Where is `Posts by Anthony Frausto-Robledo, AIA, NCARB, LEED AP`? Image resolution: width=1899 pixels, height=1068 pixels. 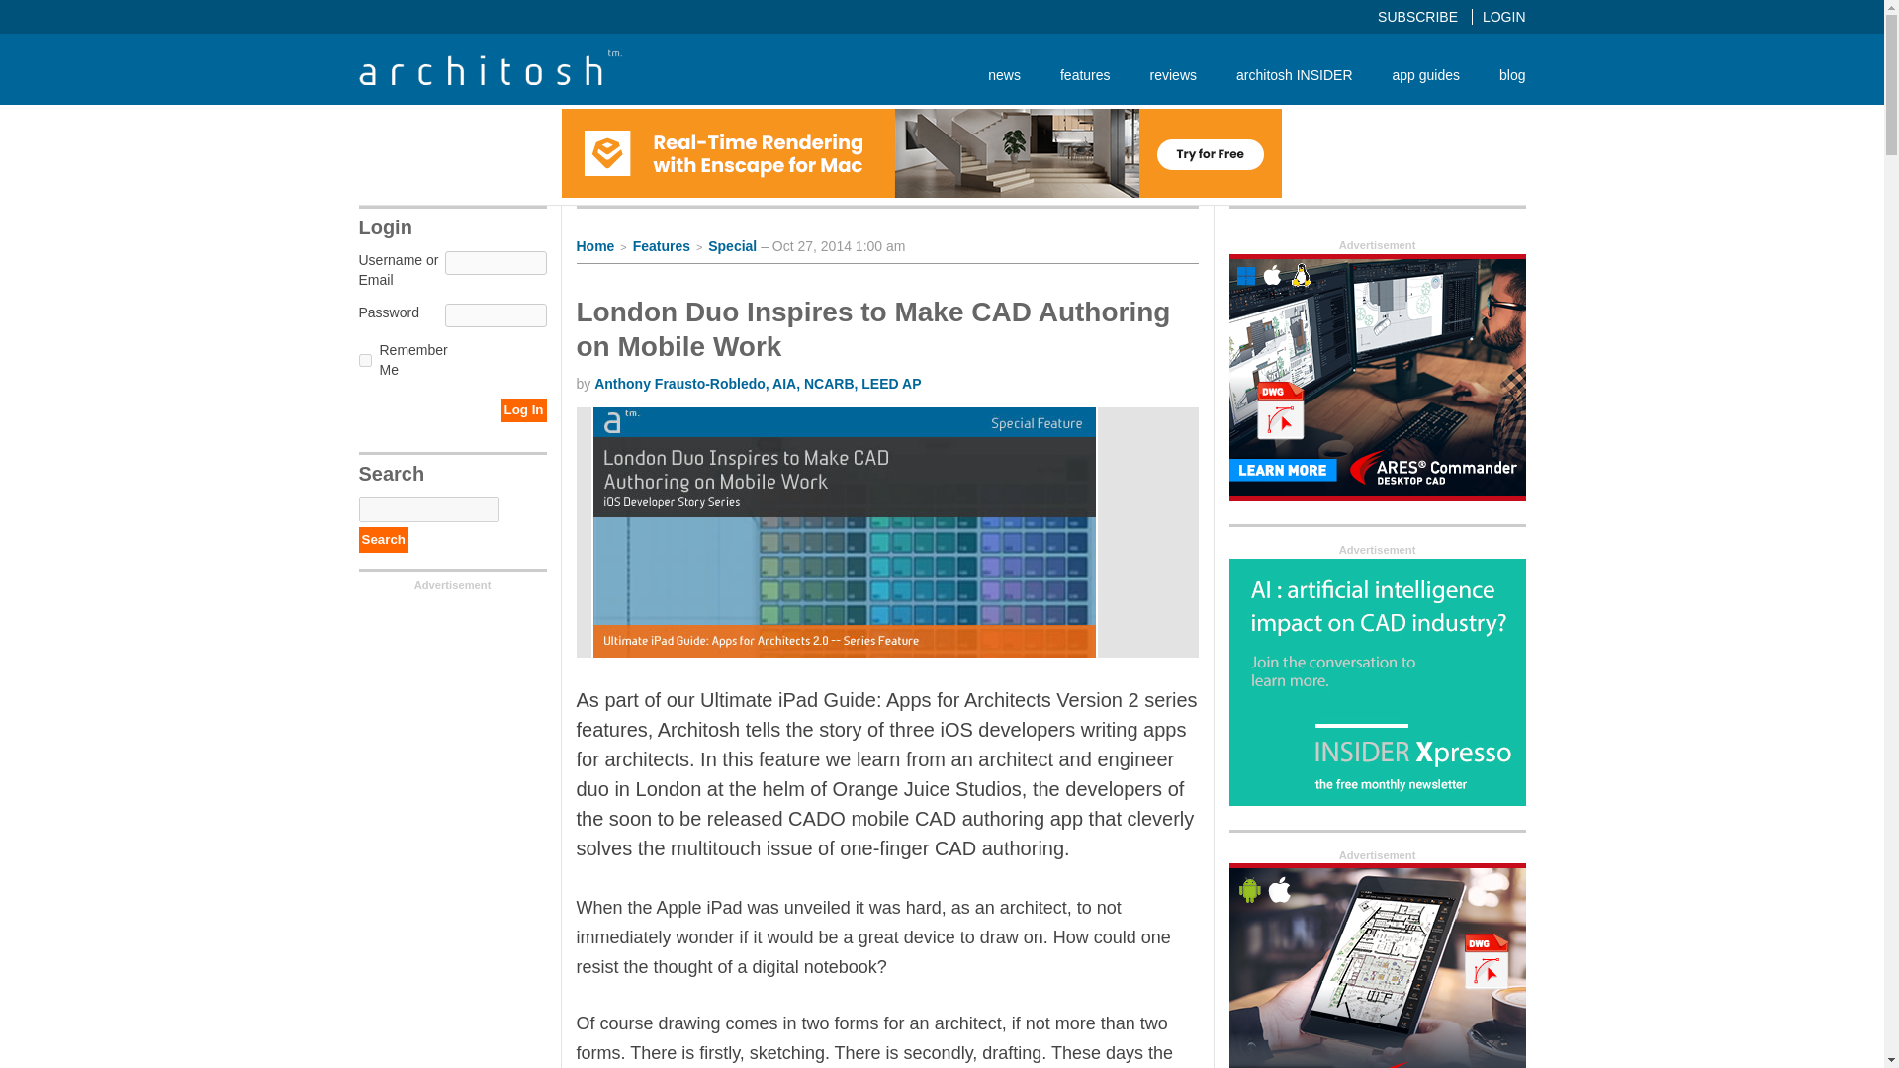
Posts by Anthony Frausto-Robledo, AIA, NCARB, LEED AP is located at coordinates (758, 384).